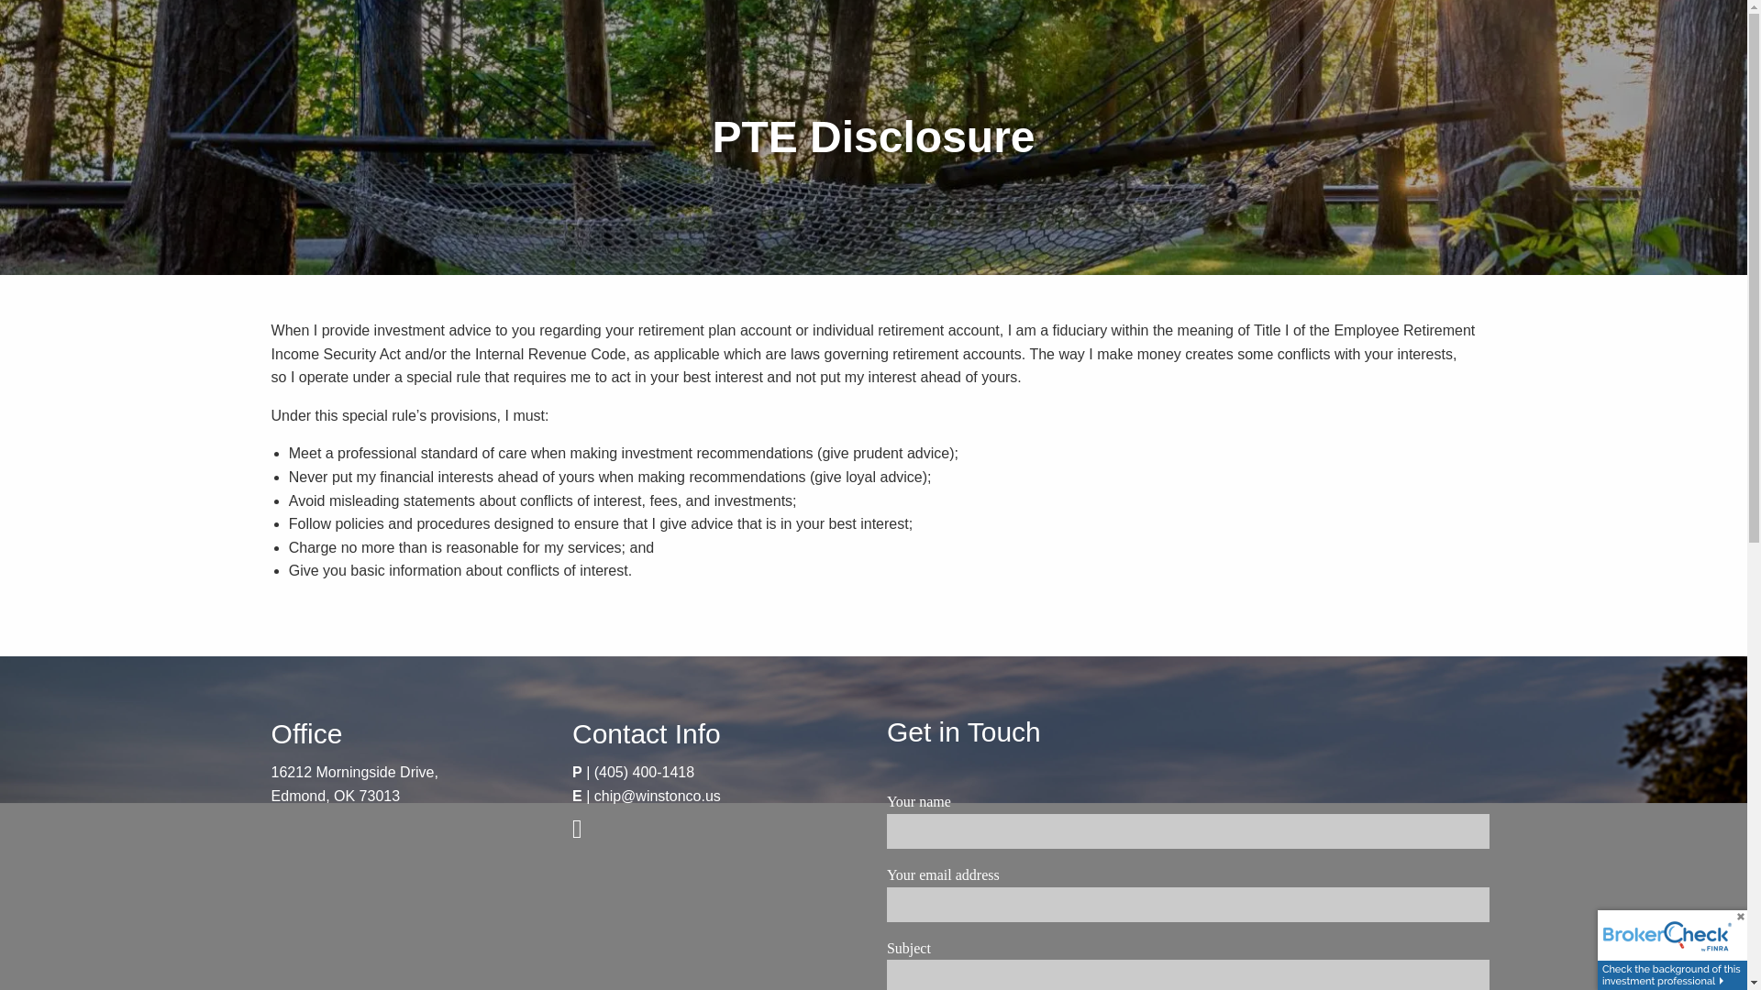 This screenshot has width=1761, height=990. What do you see at coordinates (1427, 21) in the screenshot?
I see `MY SERVICES` at bounding box center [1427, 21].